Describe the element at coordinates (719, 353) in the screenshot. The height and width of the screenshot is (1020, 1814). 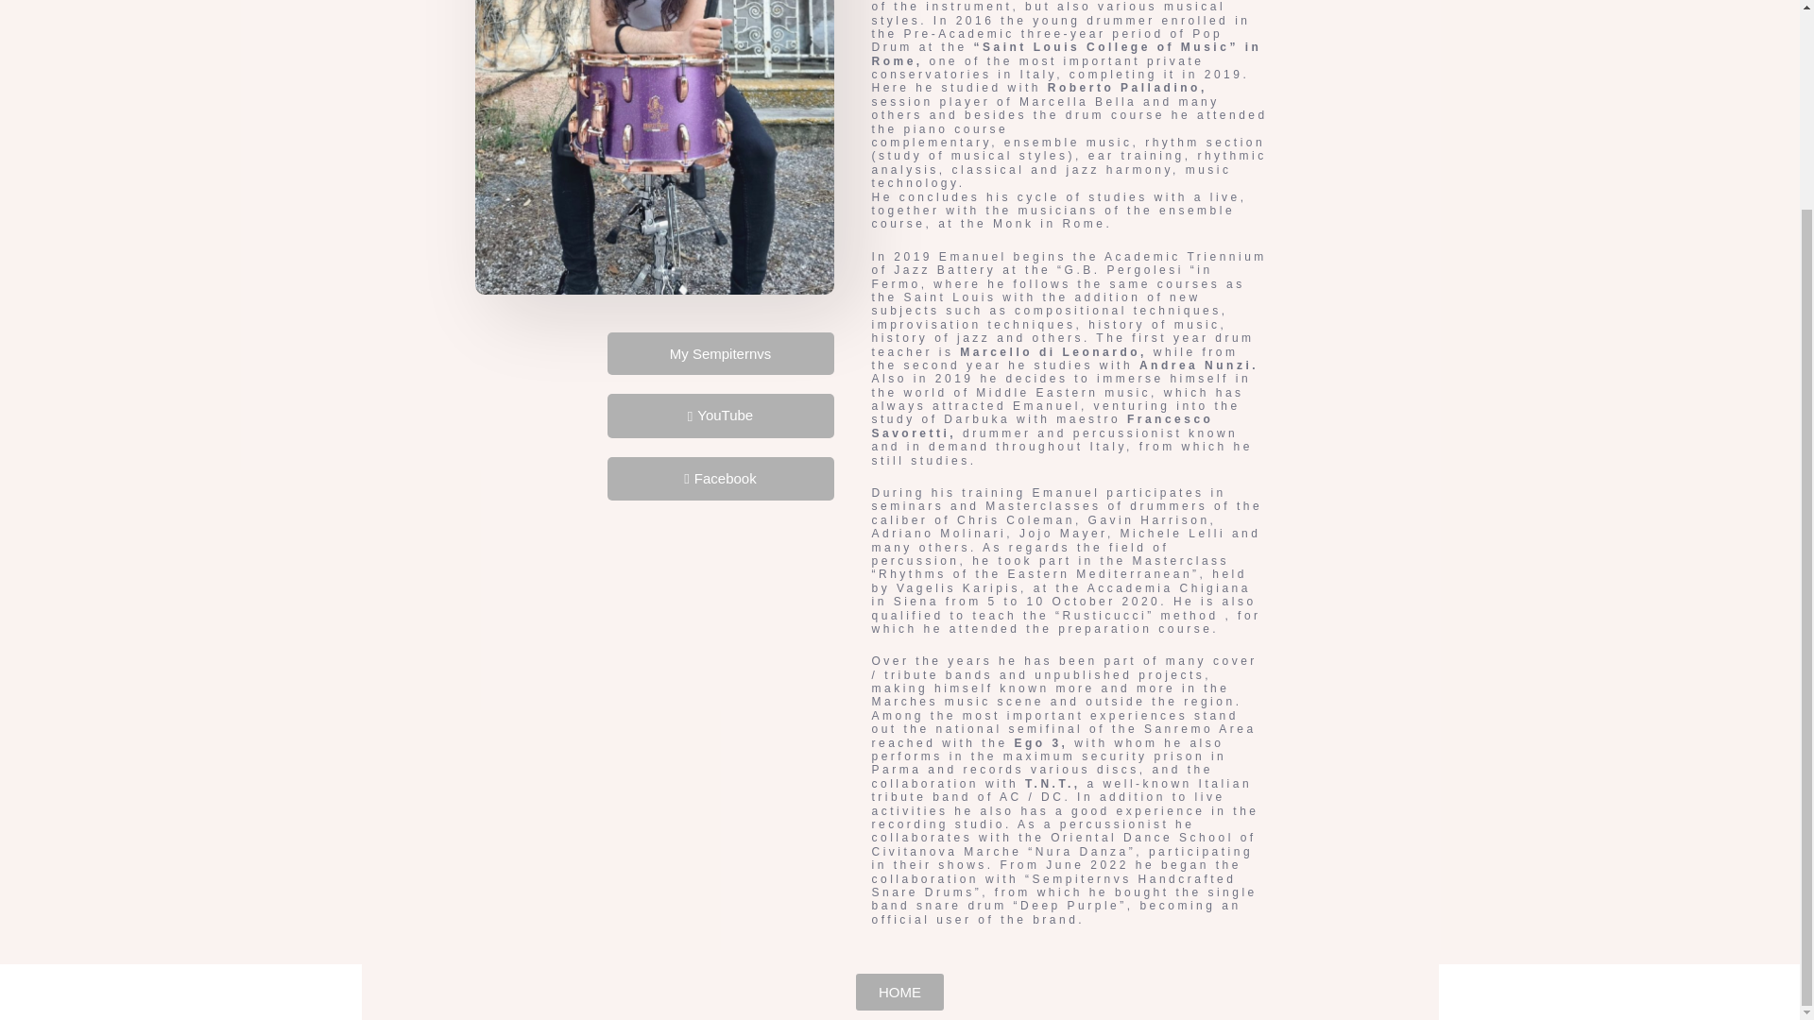
I see `My Sempiternvs` at that location.